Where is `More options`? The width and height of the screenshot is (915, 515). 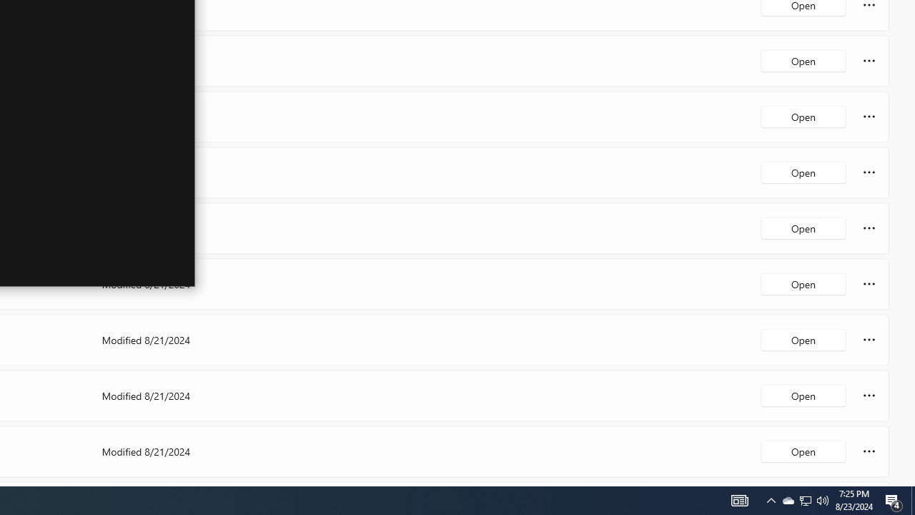
More options is located at coordinates (869, 451).